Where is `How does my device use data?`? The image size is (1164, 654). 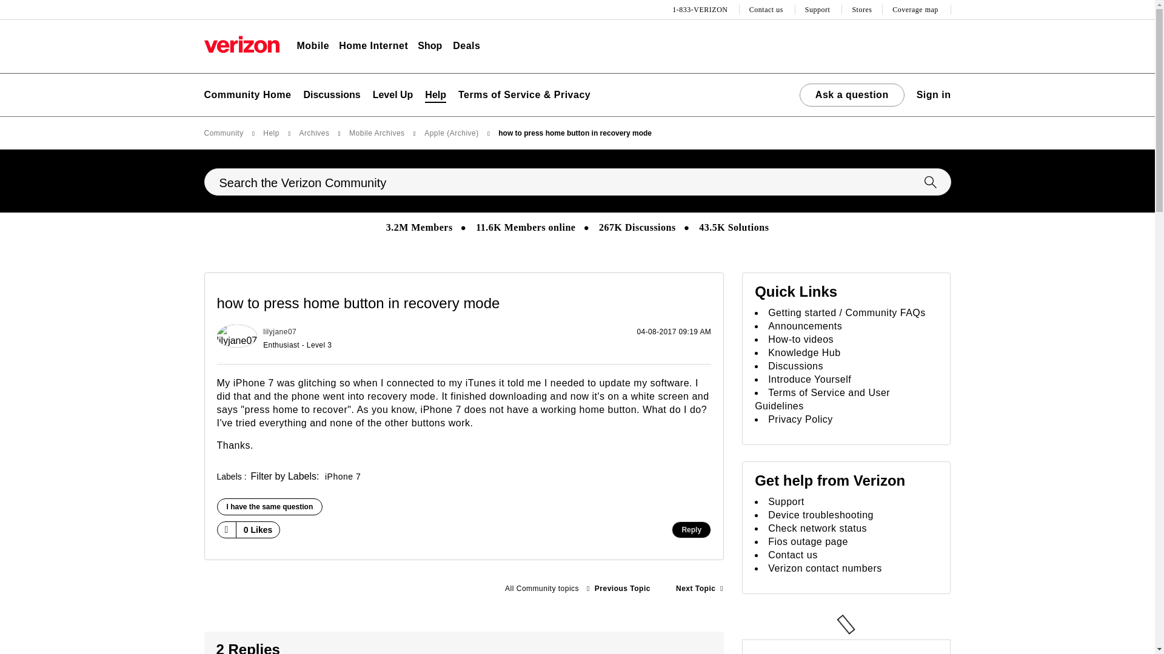 How does my device use data? is located at coordinates (700, 589).